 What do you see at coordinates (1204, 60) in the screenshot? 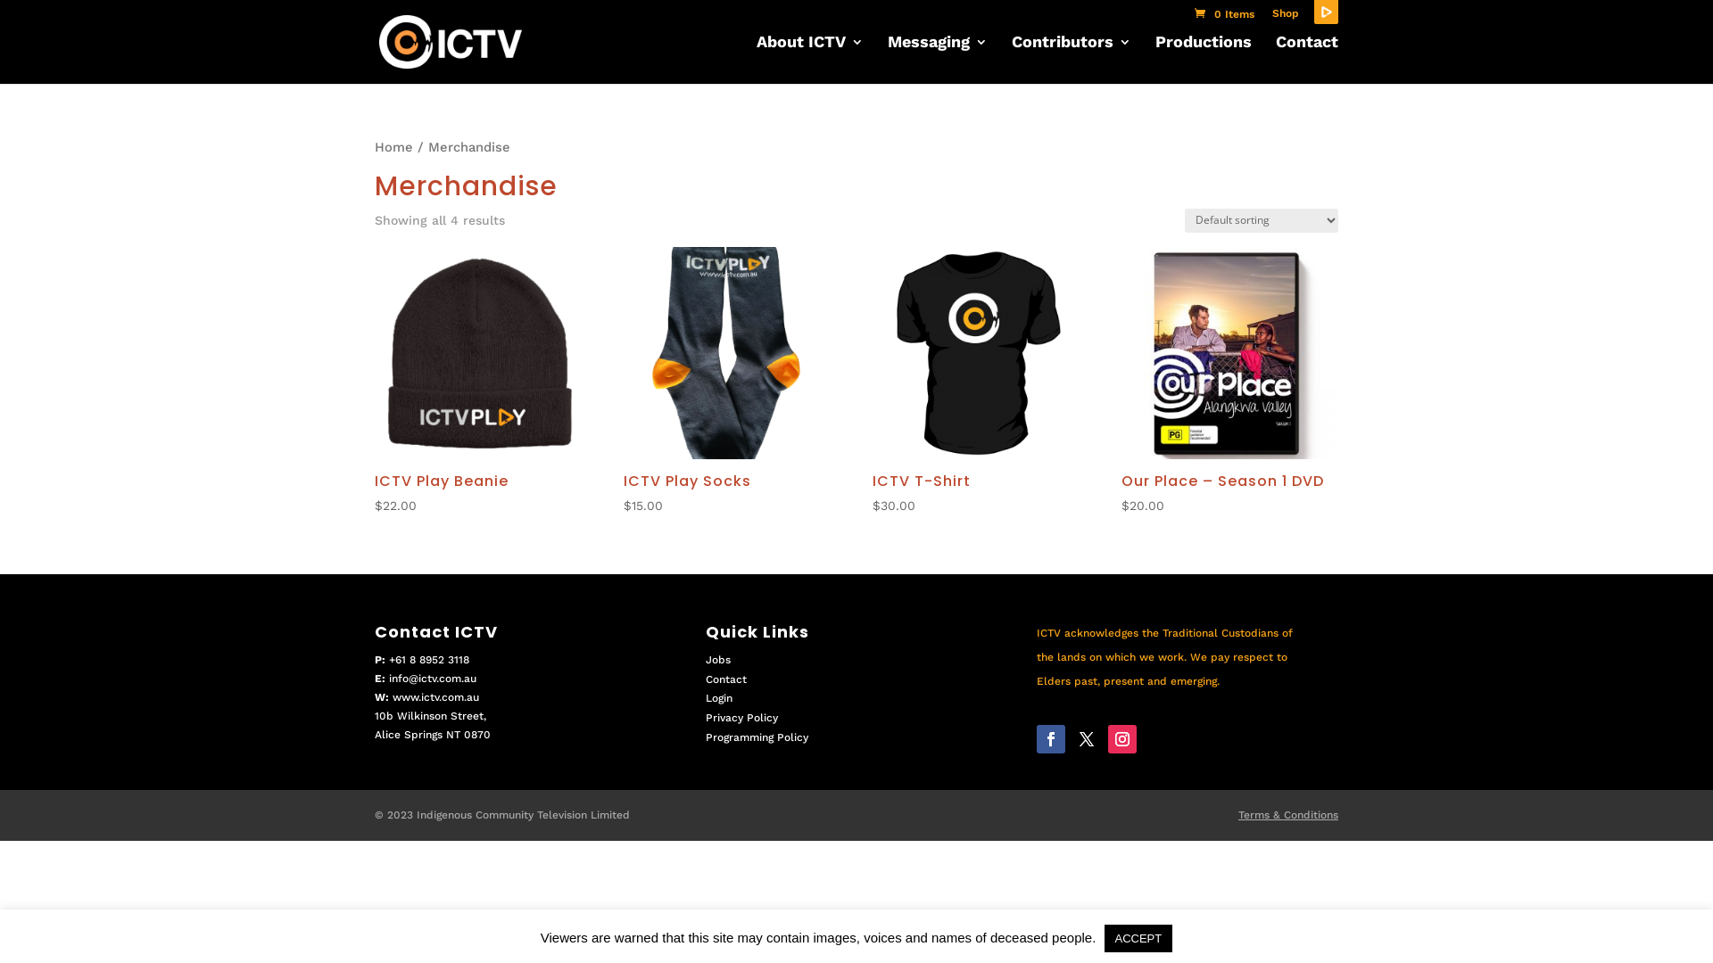
I see `Productions` at bounding box center [1204, 60].